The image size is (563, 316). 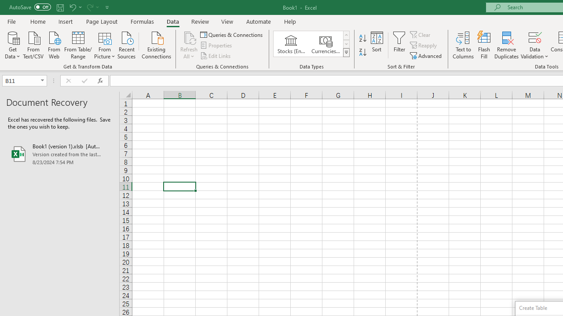 I want to click on Advanced..., so click(x=427, y=55).